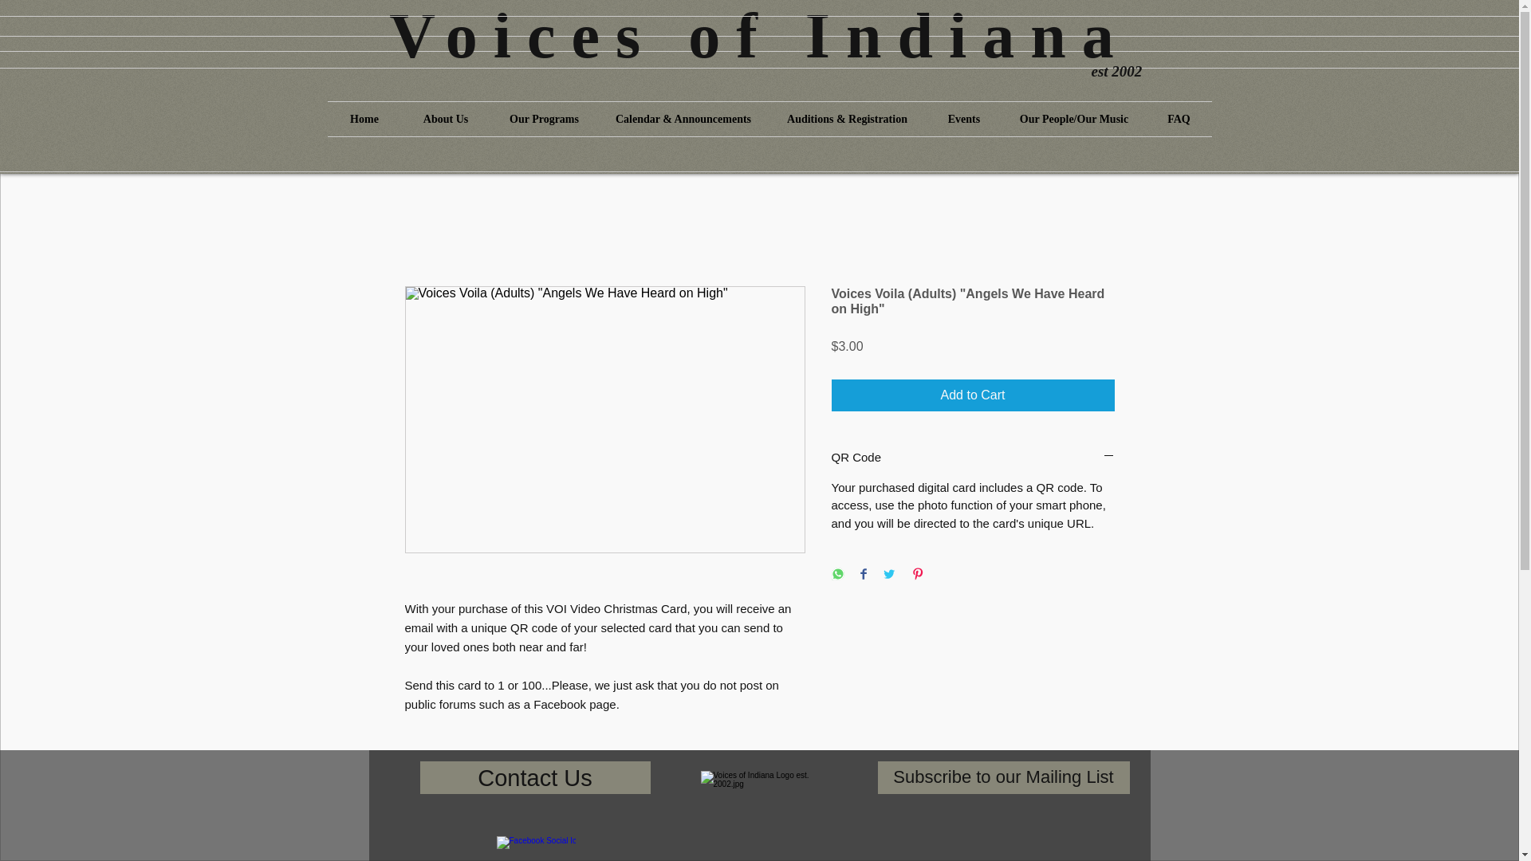 This screenshot has height=861, width=1531. What do you see at coordinates (544, 119) in the screenshot?
I see `Our Programs` at bounding box center [544, 119].